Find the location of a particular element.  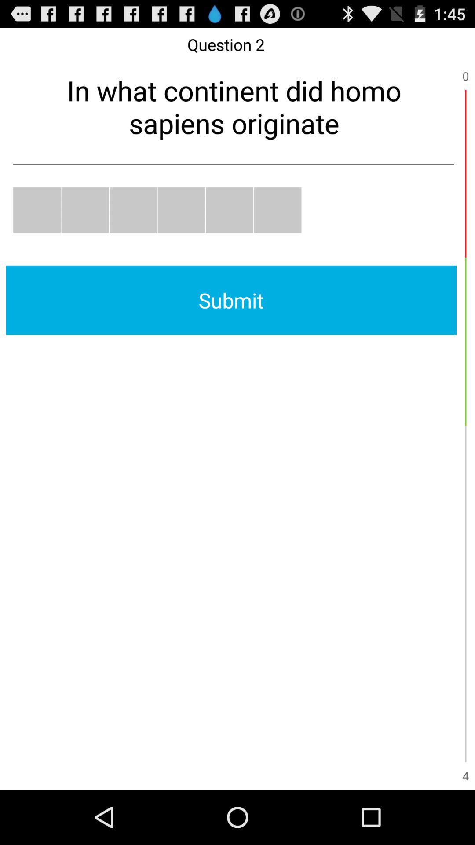

turn on the icon above the submit item is located at coordinates (85, 210).